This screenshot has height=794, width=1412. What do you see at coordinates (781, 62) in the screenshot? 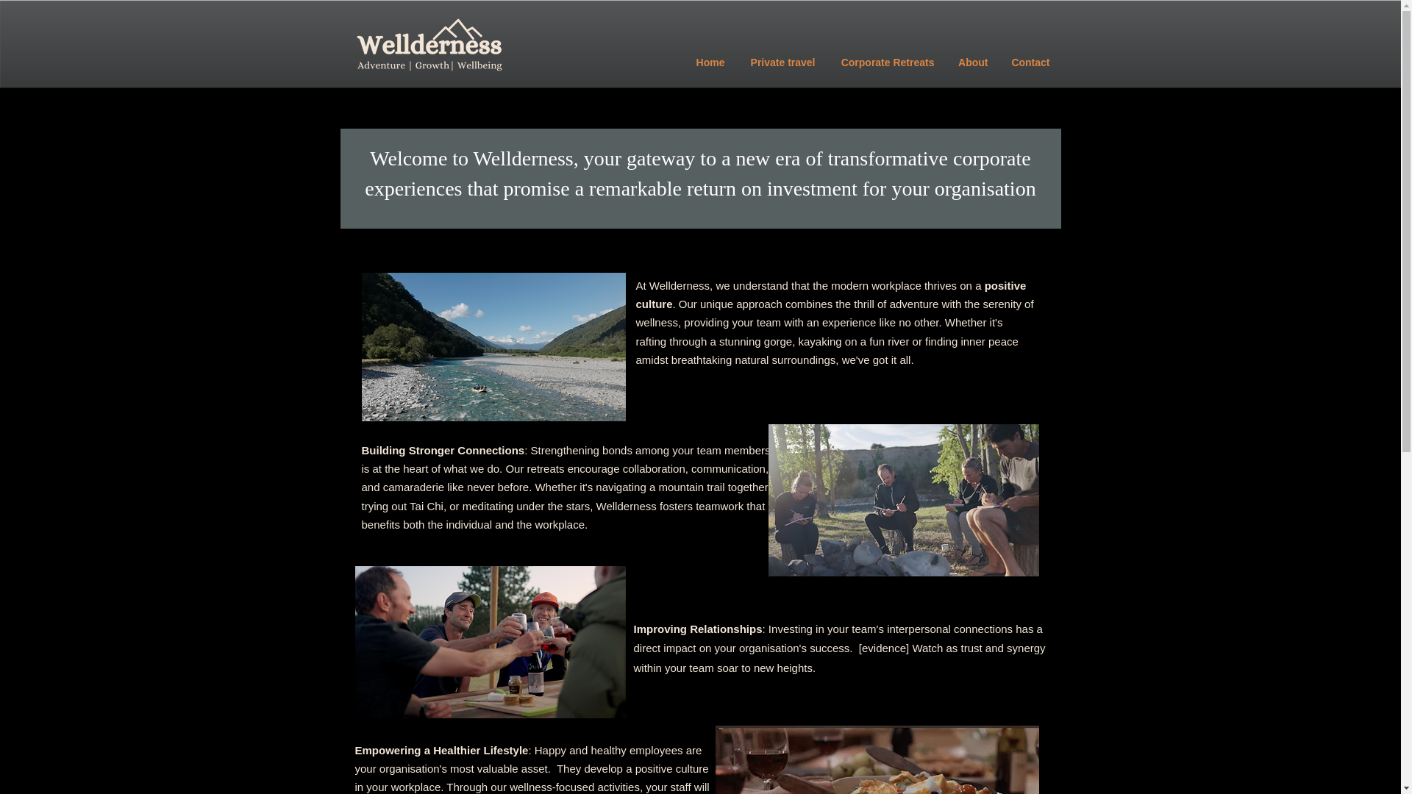
I see `Private travel` at bounding box center [781, 62].